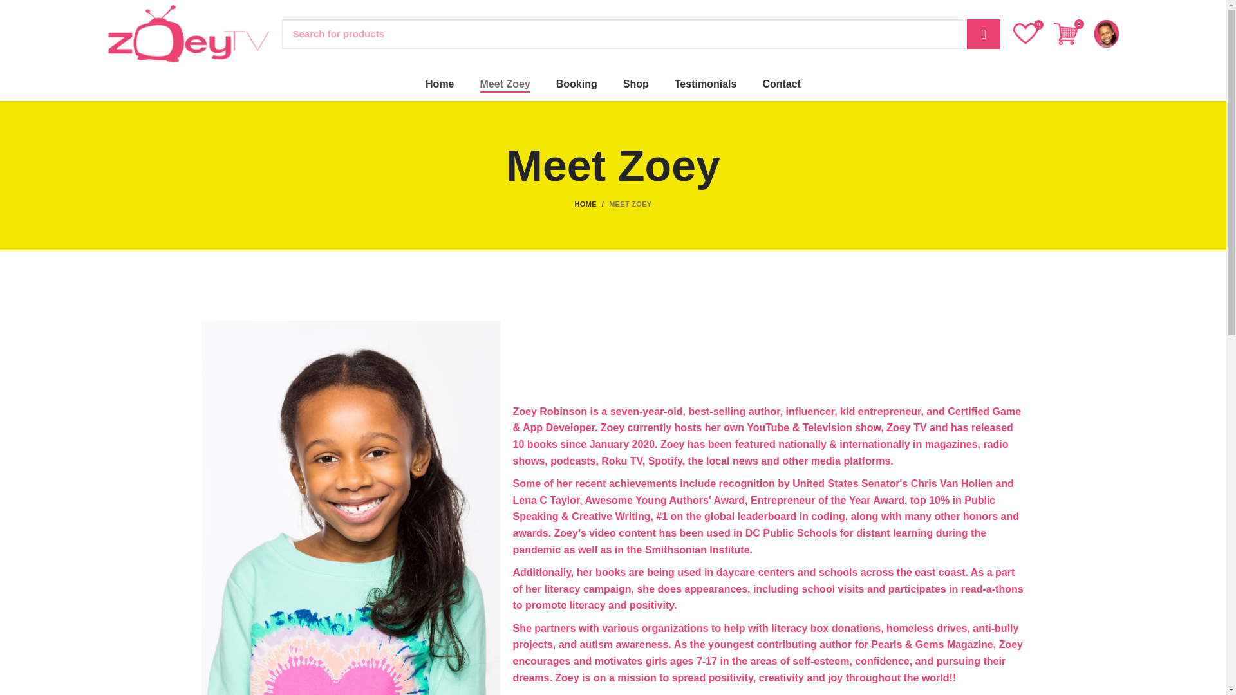  What do you see at coordinates (505, 84) in the screenshot?
I see `Meet Zoey` at bounding box center [505, 84].